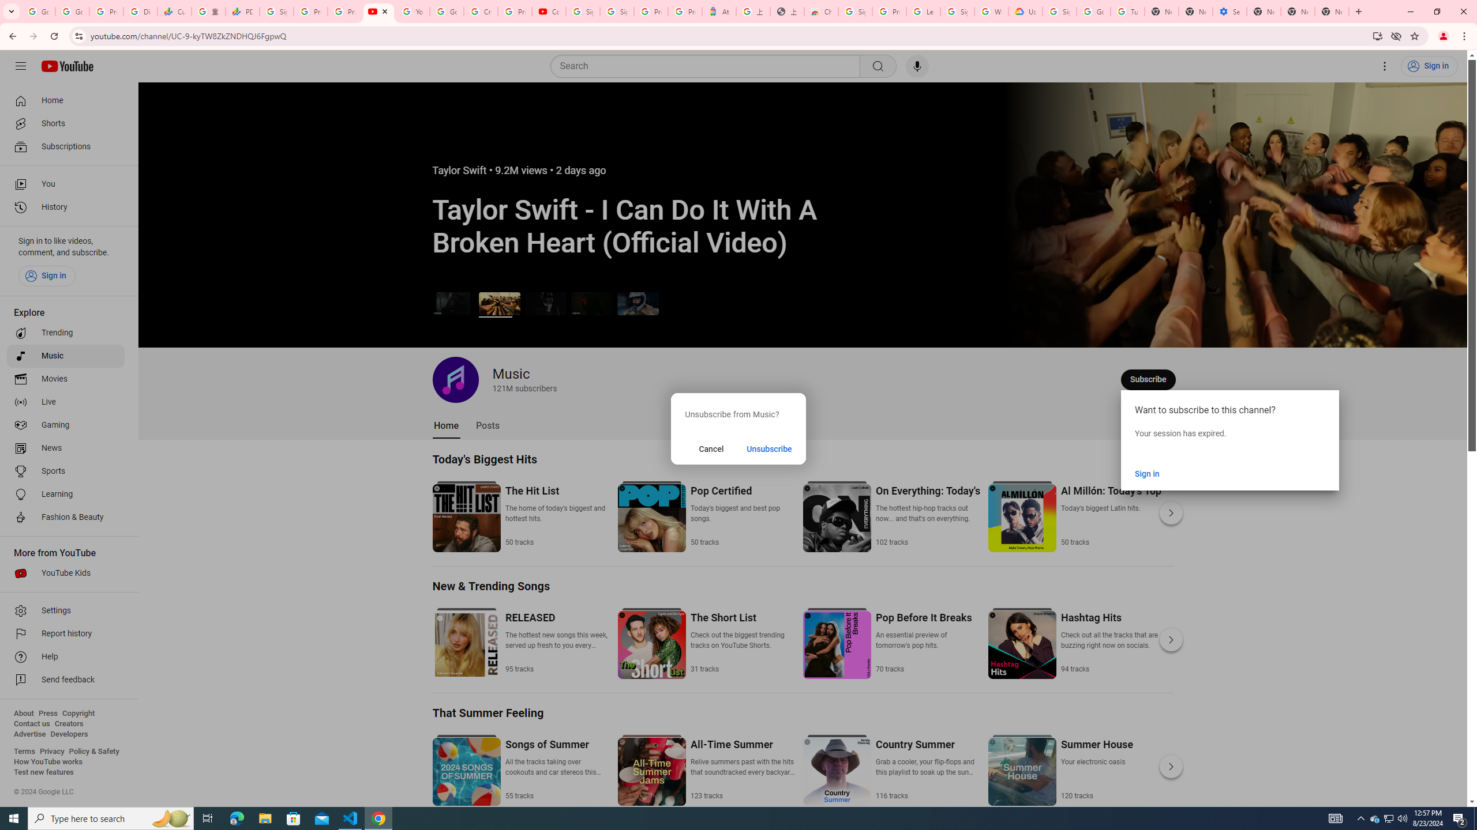 The image size is (1477, 830). I want to click on Copyright, so click(78, 714).